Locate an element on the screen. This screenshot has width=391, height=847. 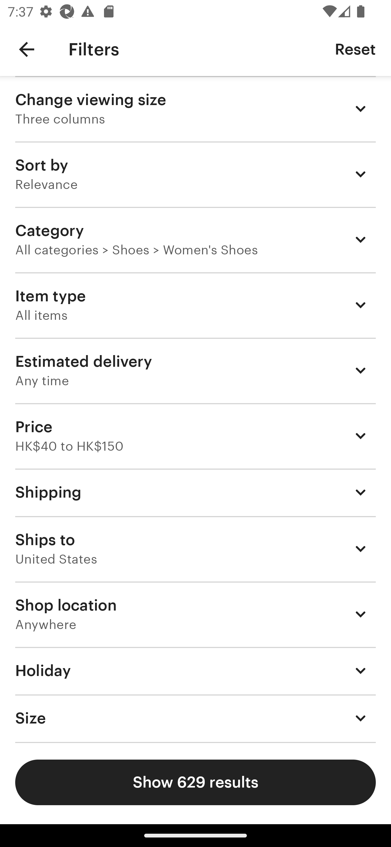
Change viewing size Three columns is located at coordinates (195, 109).